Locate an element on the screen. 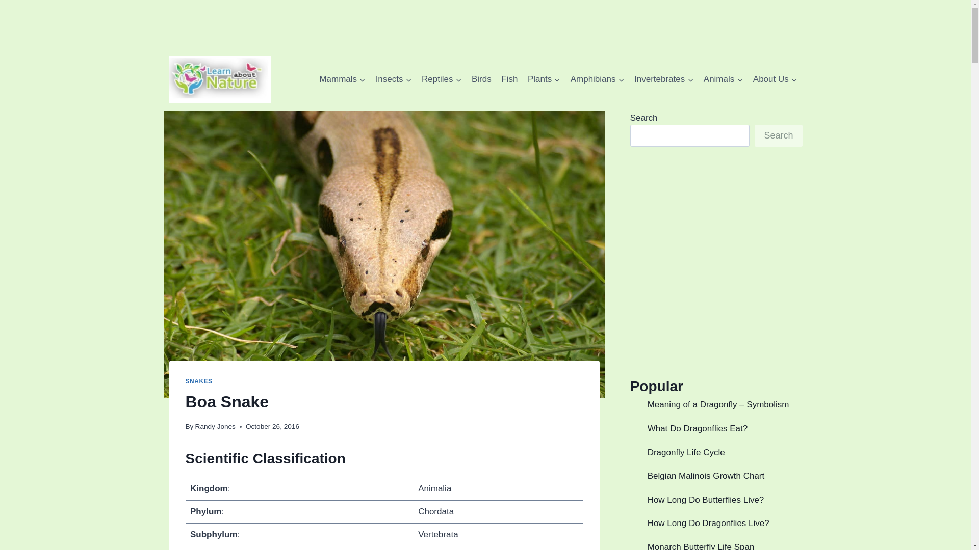 The width and height of the screenshot is (979, 550). Birds is located at coordinates (481, 79).